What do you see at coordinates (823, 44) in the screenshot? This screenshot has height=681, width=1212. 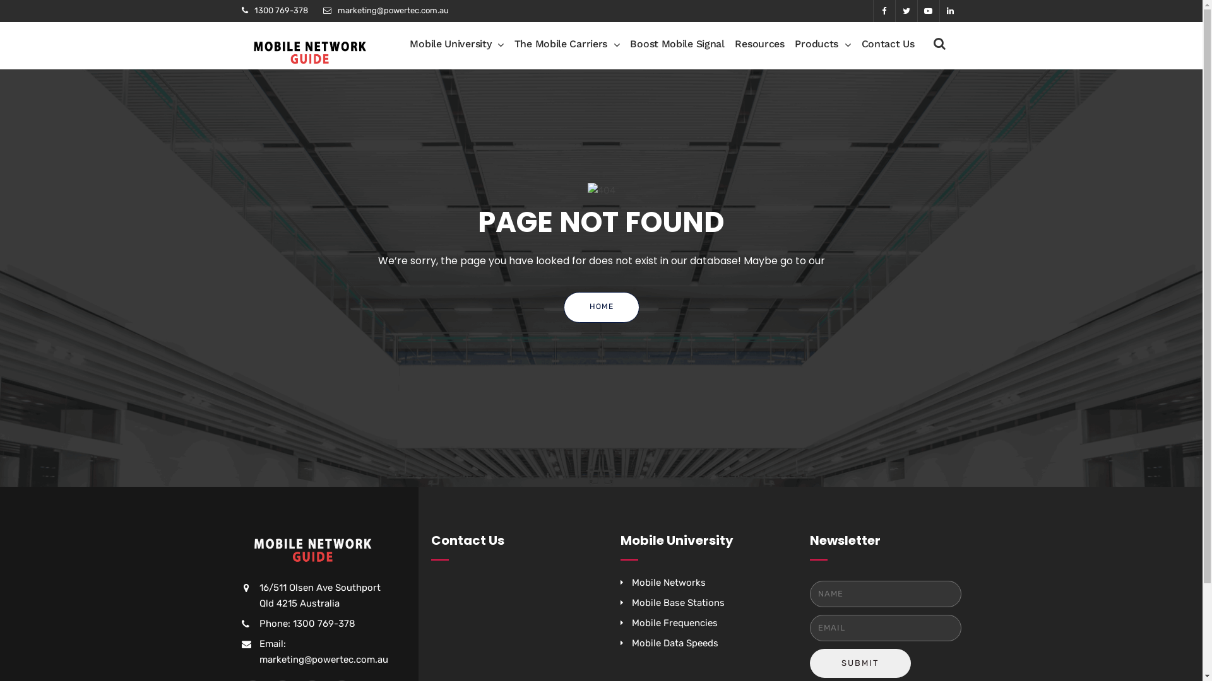 I see `Products` at bounding box center [823, 44].